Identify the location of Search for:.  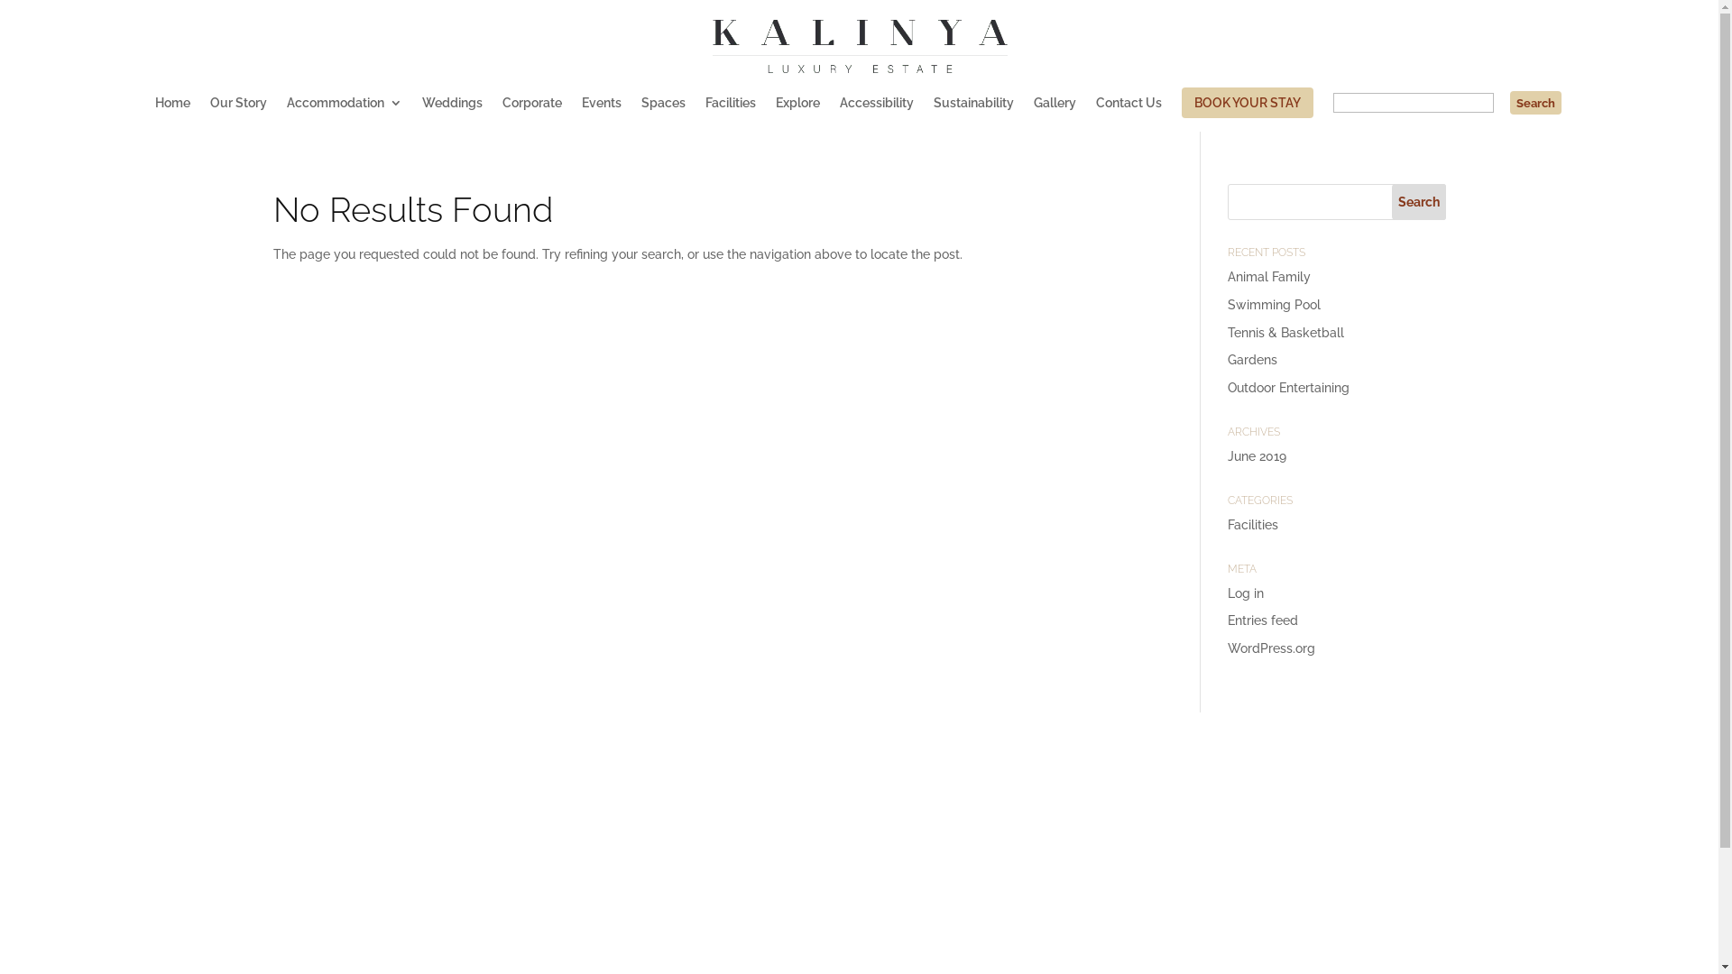
(1447, 112).